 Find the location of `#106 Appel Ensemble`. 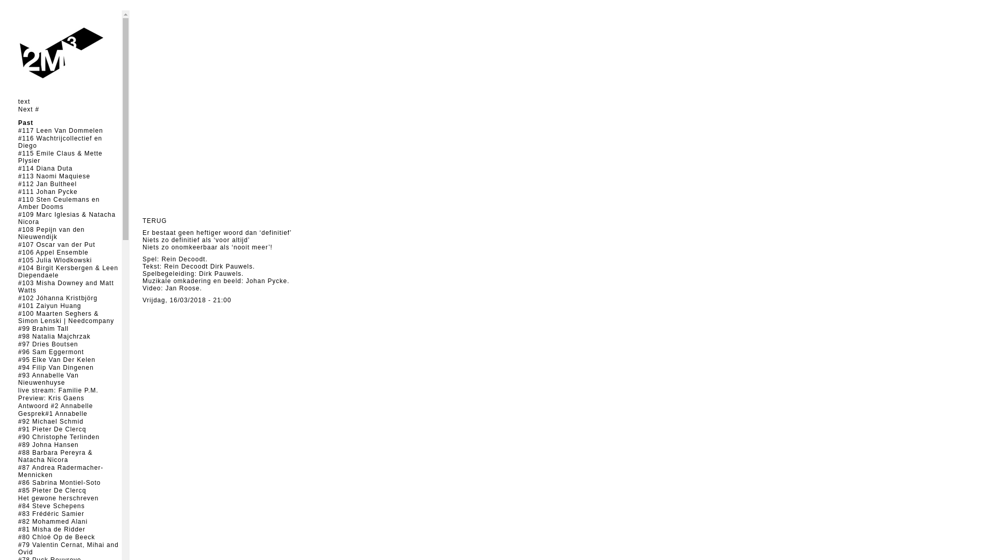

#106 Appel Ensemble is located at coordinates (53, 253).